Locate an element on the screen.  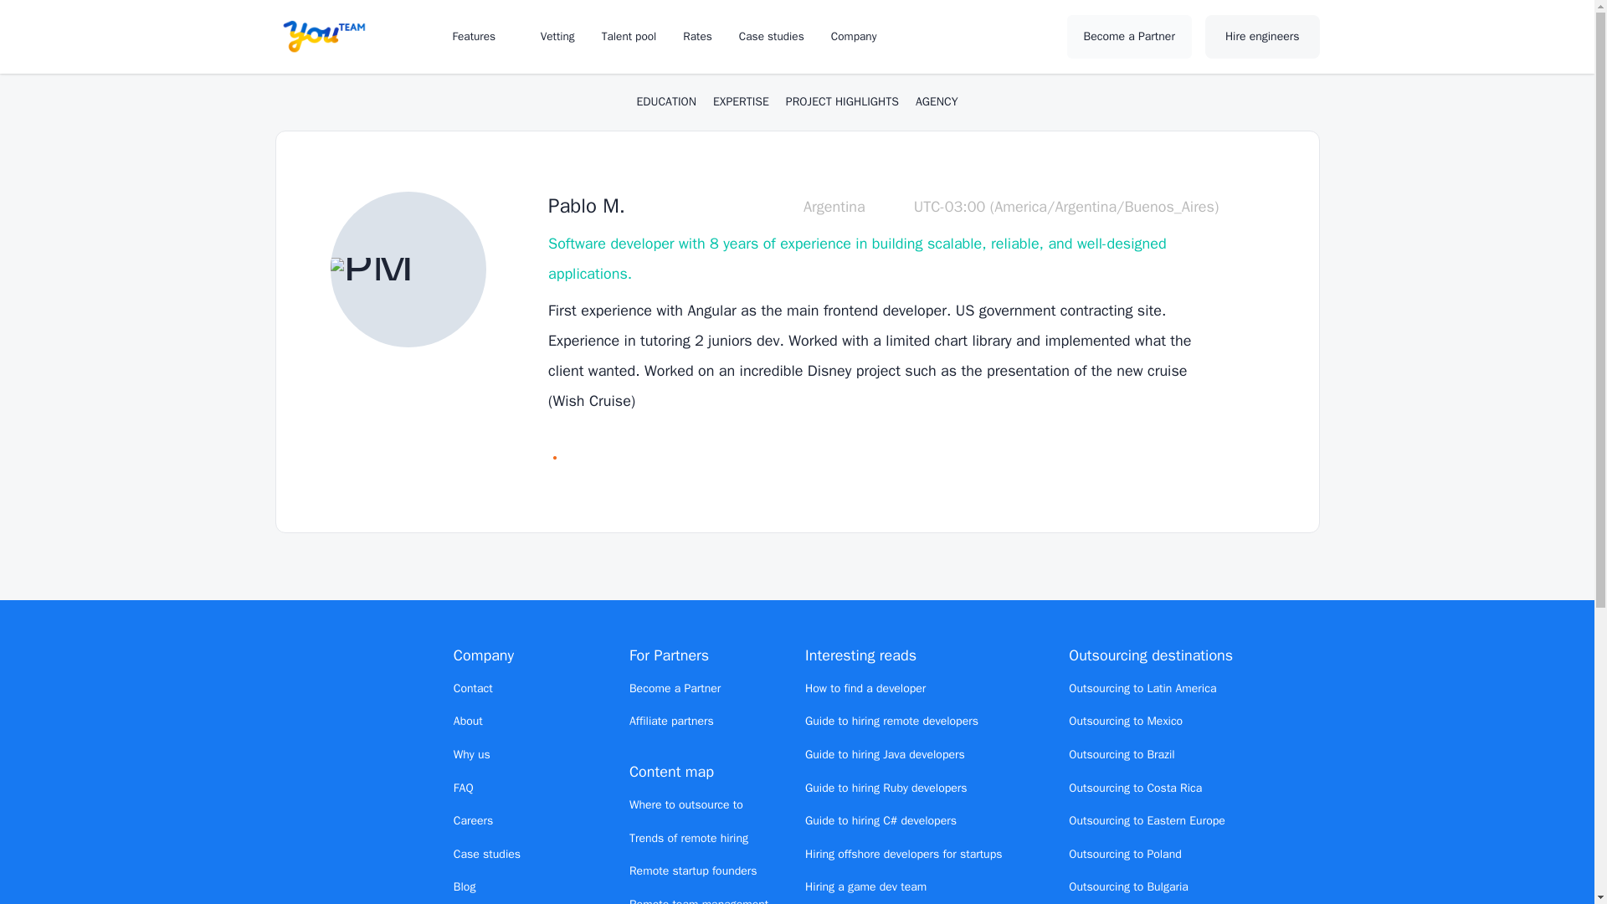
Become a Partner is located at coordinates (1129, 37).